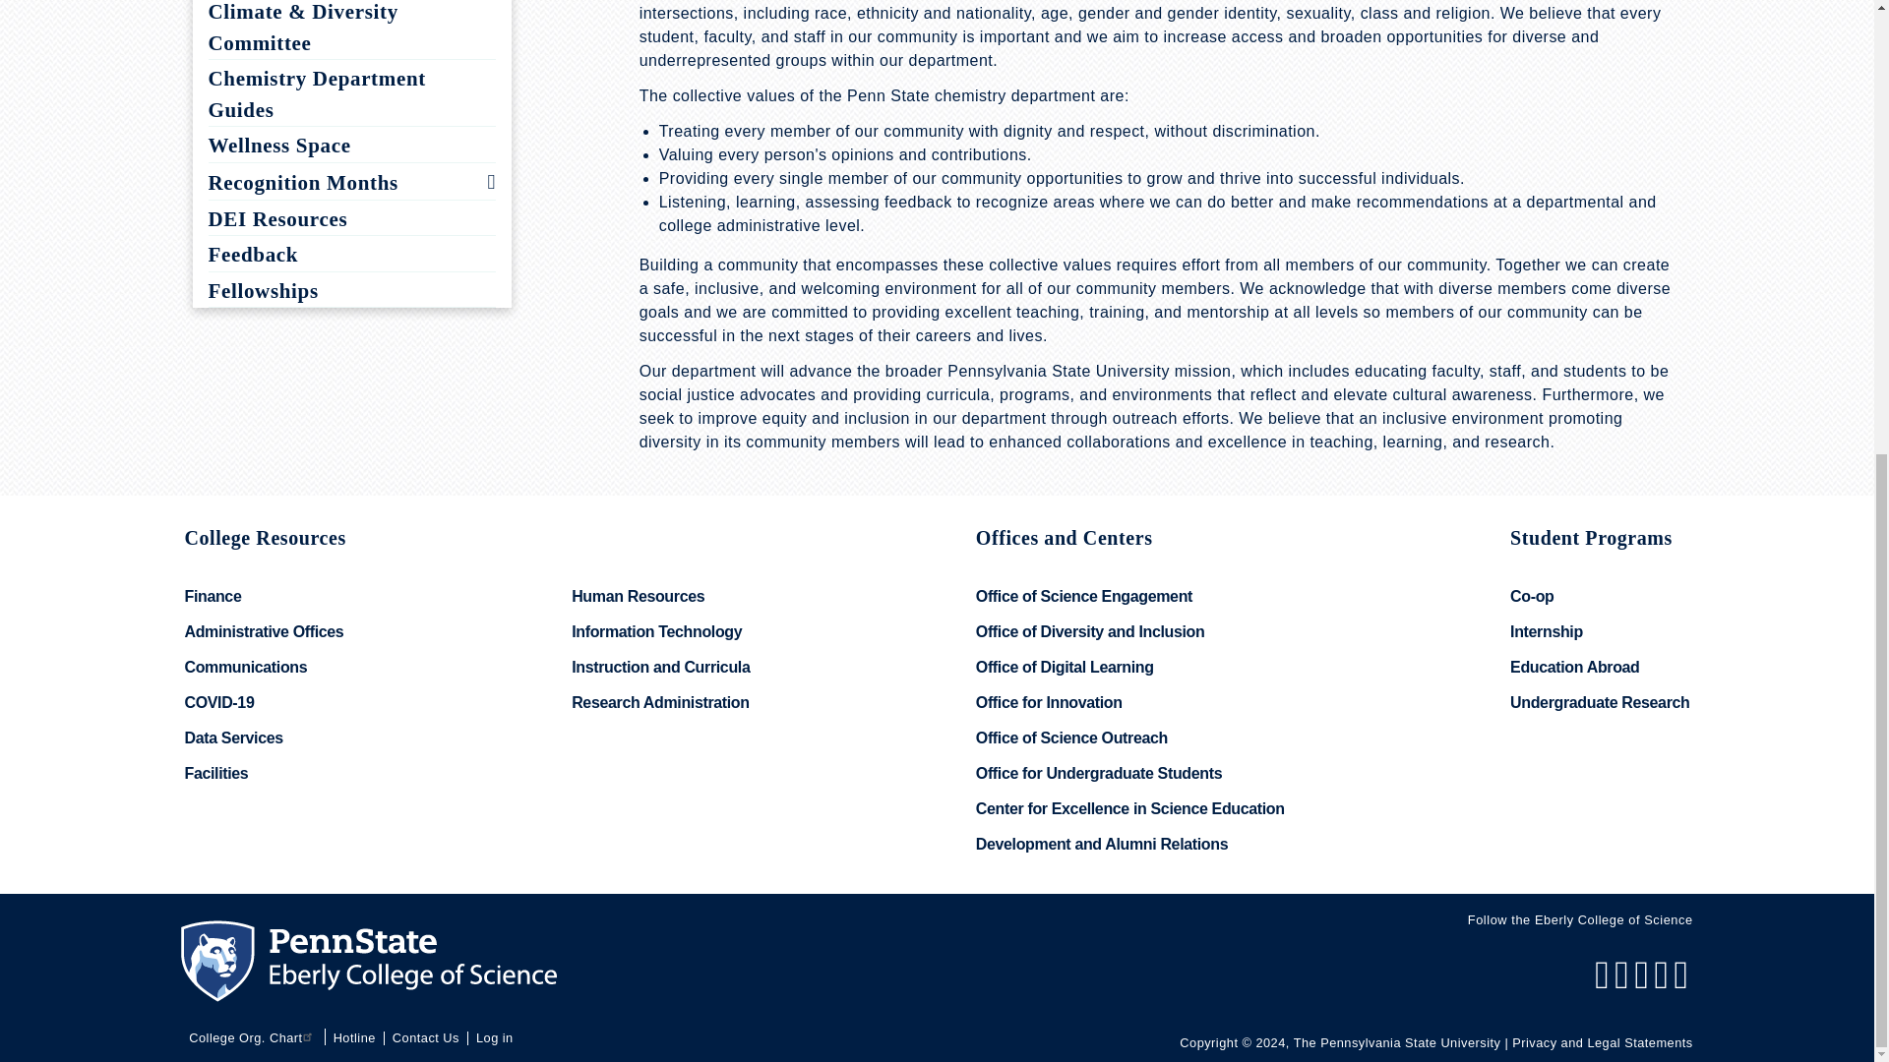 Image resolution: width=1889 pixels, height=1062 pixels. I want to click on Penn State Eberly College of Science Facebook, so click(1604, 983).